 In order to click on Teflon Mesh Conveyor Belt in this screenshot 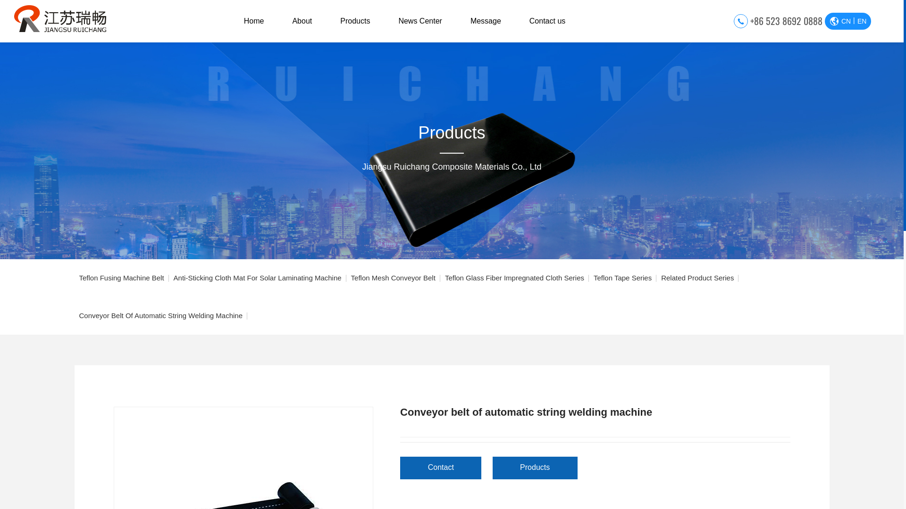, I will do `click(394, 278)`.